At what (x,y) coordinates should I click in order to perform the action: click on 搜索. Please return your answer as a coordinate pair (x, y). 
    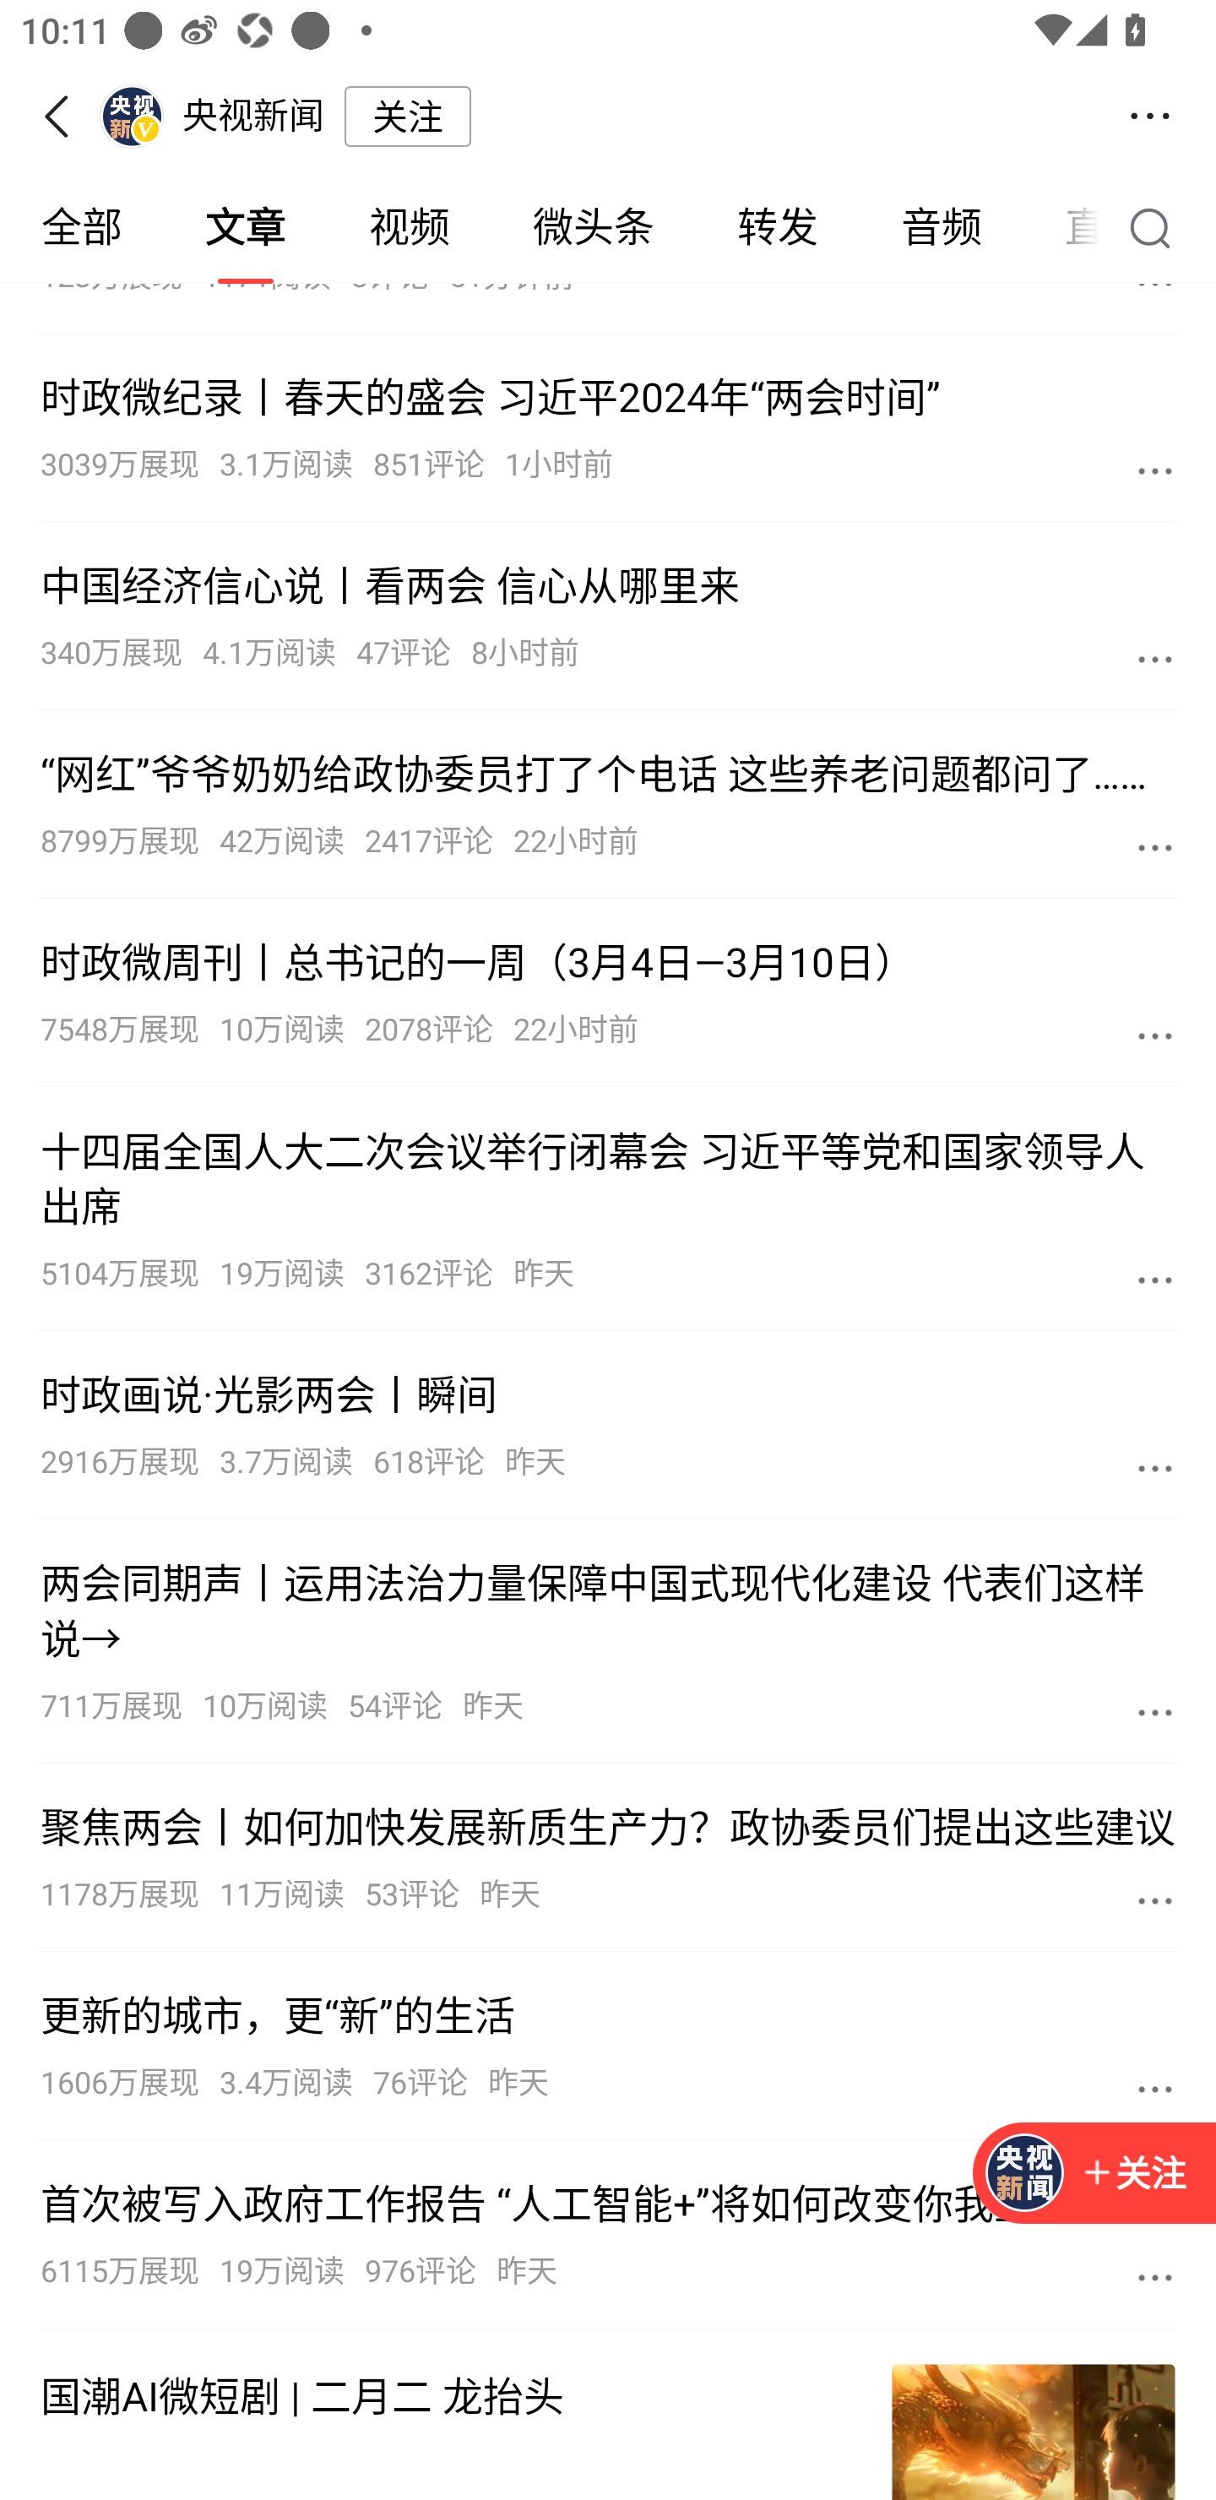
    Looking at the image, I should click on (1157, 227).